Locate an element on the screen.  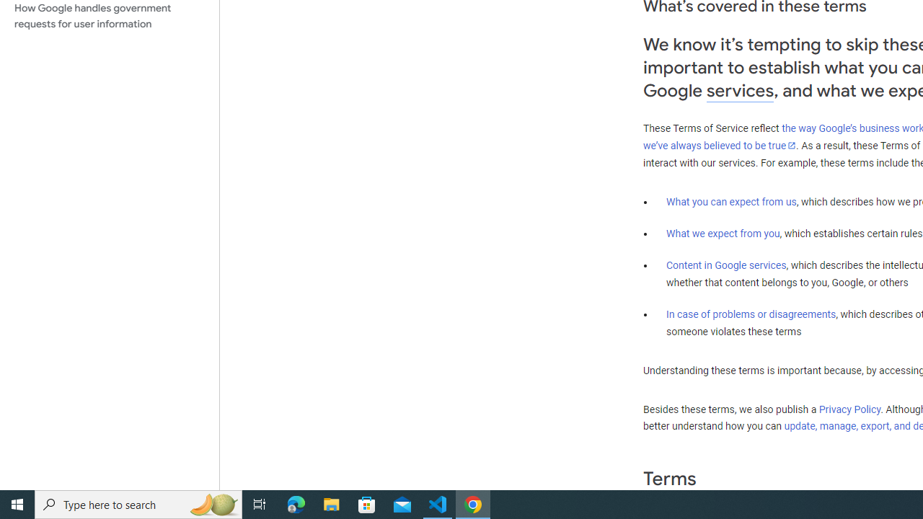
services is located at coordinates (740, 91).